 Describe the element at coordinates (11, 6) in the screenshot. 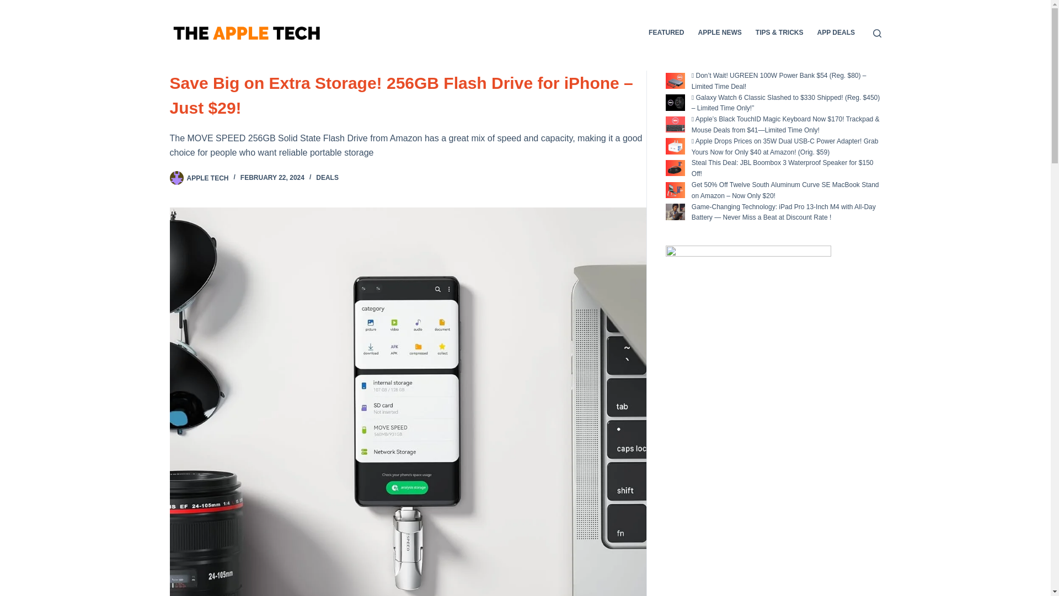

I see `Skip to content` at that location.